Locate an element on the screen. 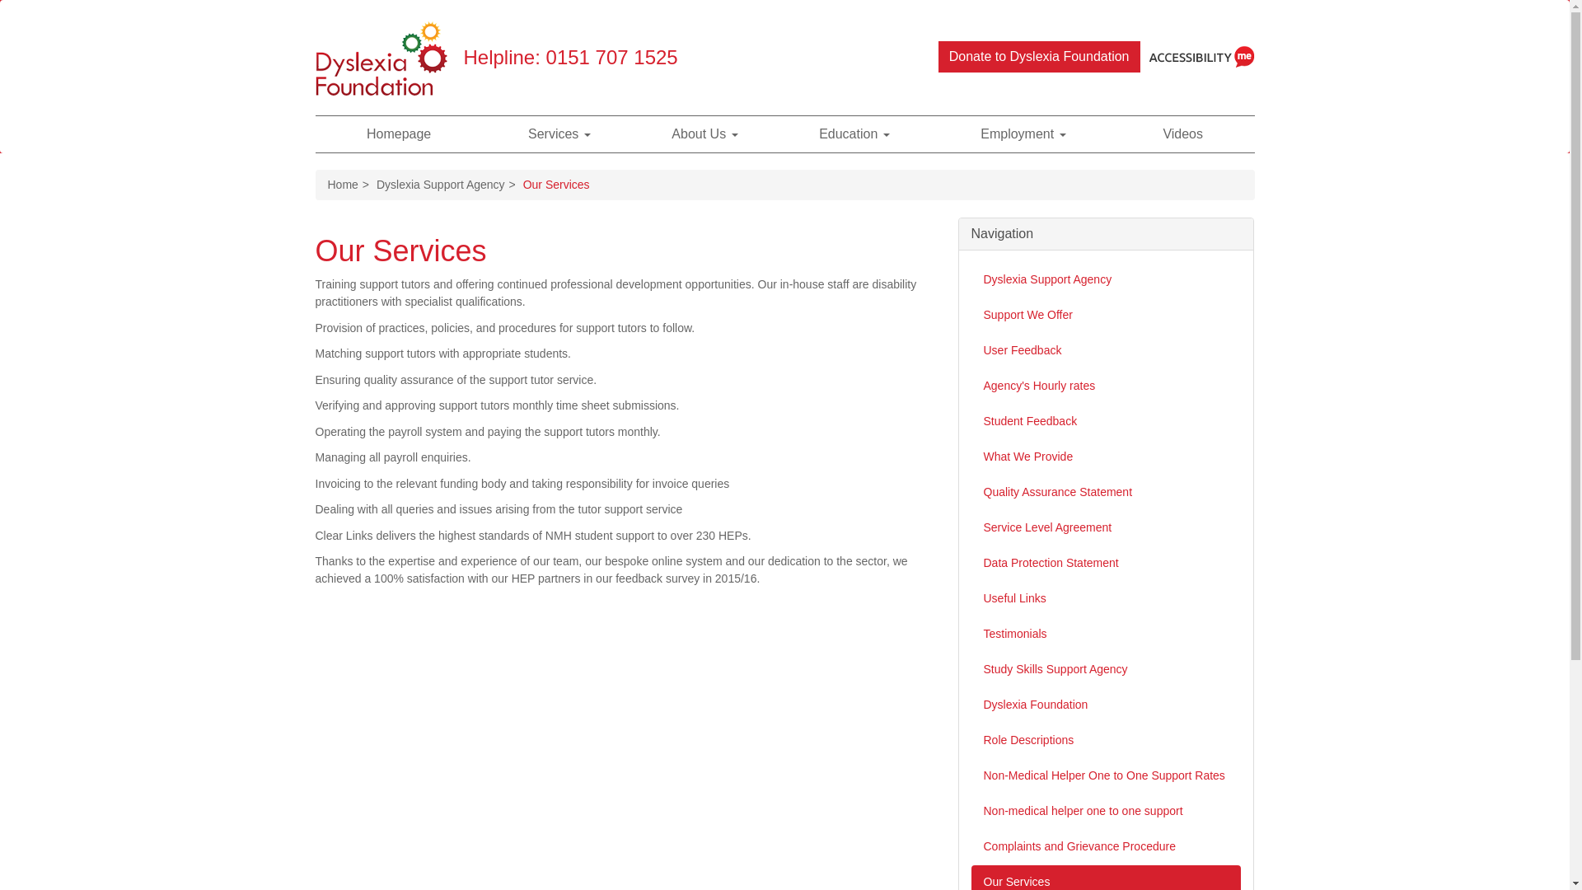 Image resolution: width=1582 pixels, height=890 pixels. Dyslexia Support Agency is located at coordinates (1106, 279).